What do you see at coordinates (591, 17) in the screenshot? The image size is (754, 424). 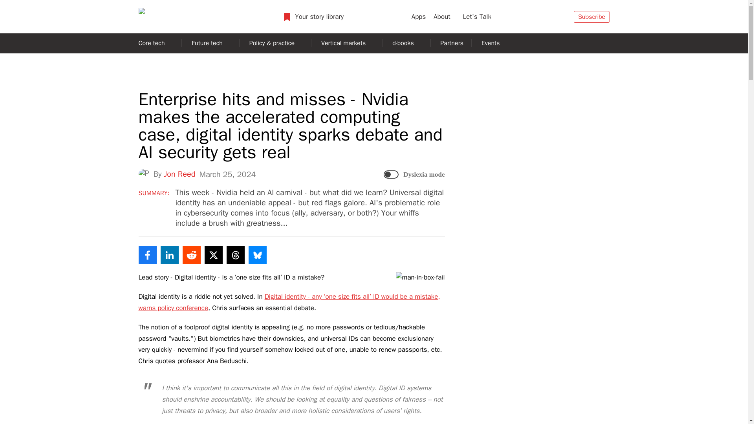 I see `diginomica.com Home` at bounding box center [591, 17].